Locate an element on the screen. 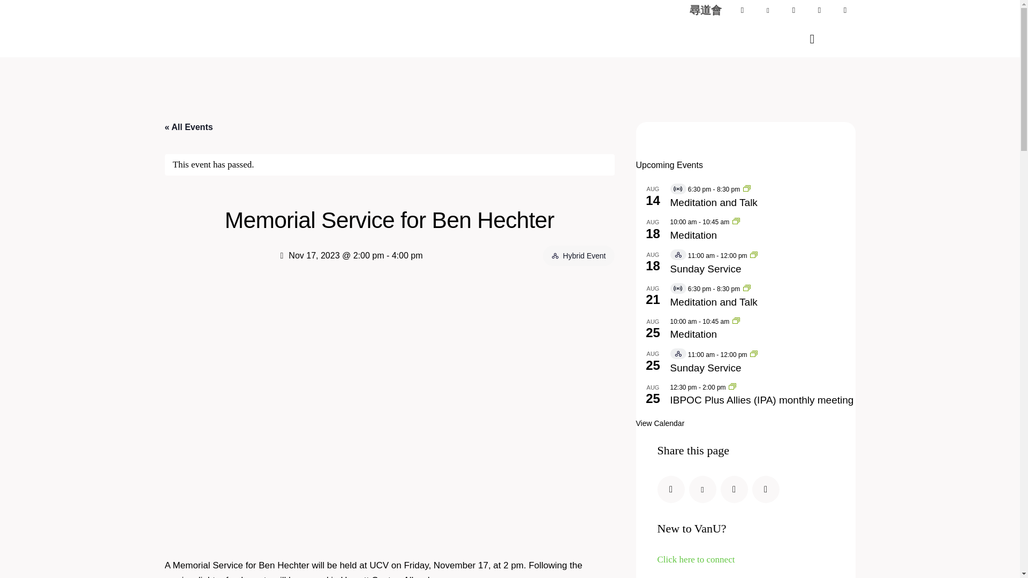 The width and height of the screenshot is (1028, 578). Meditation and Talk is located at coordinates (762, 202).